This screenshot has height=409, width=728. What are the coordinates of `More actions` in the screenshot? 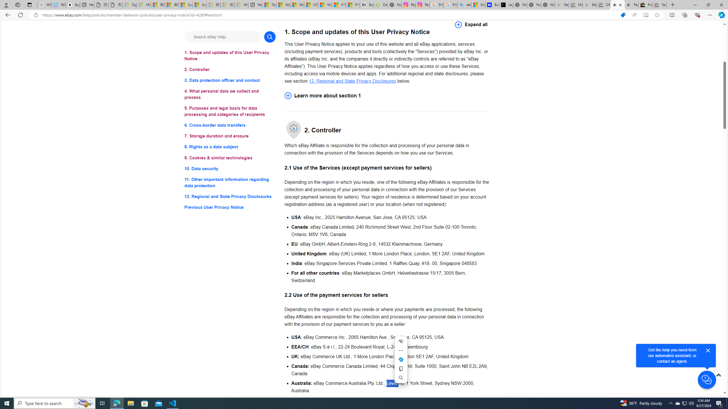 It's located at (401, 350).